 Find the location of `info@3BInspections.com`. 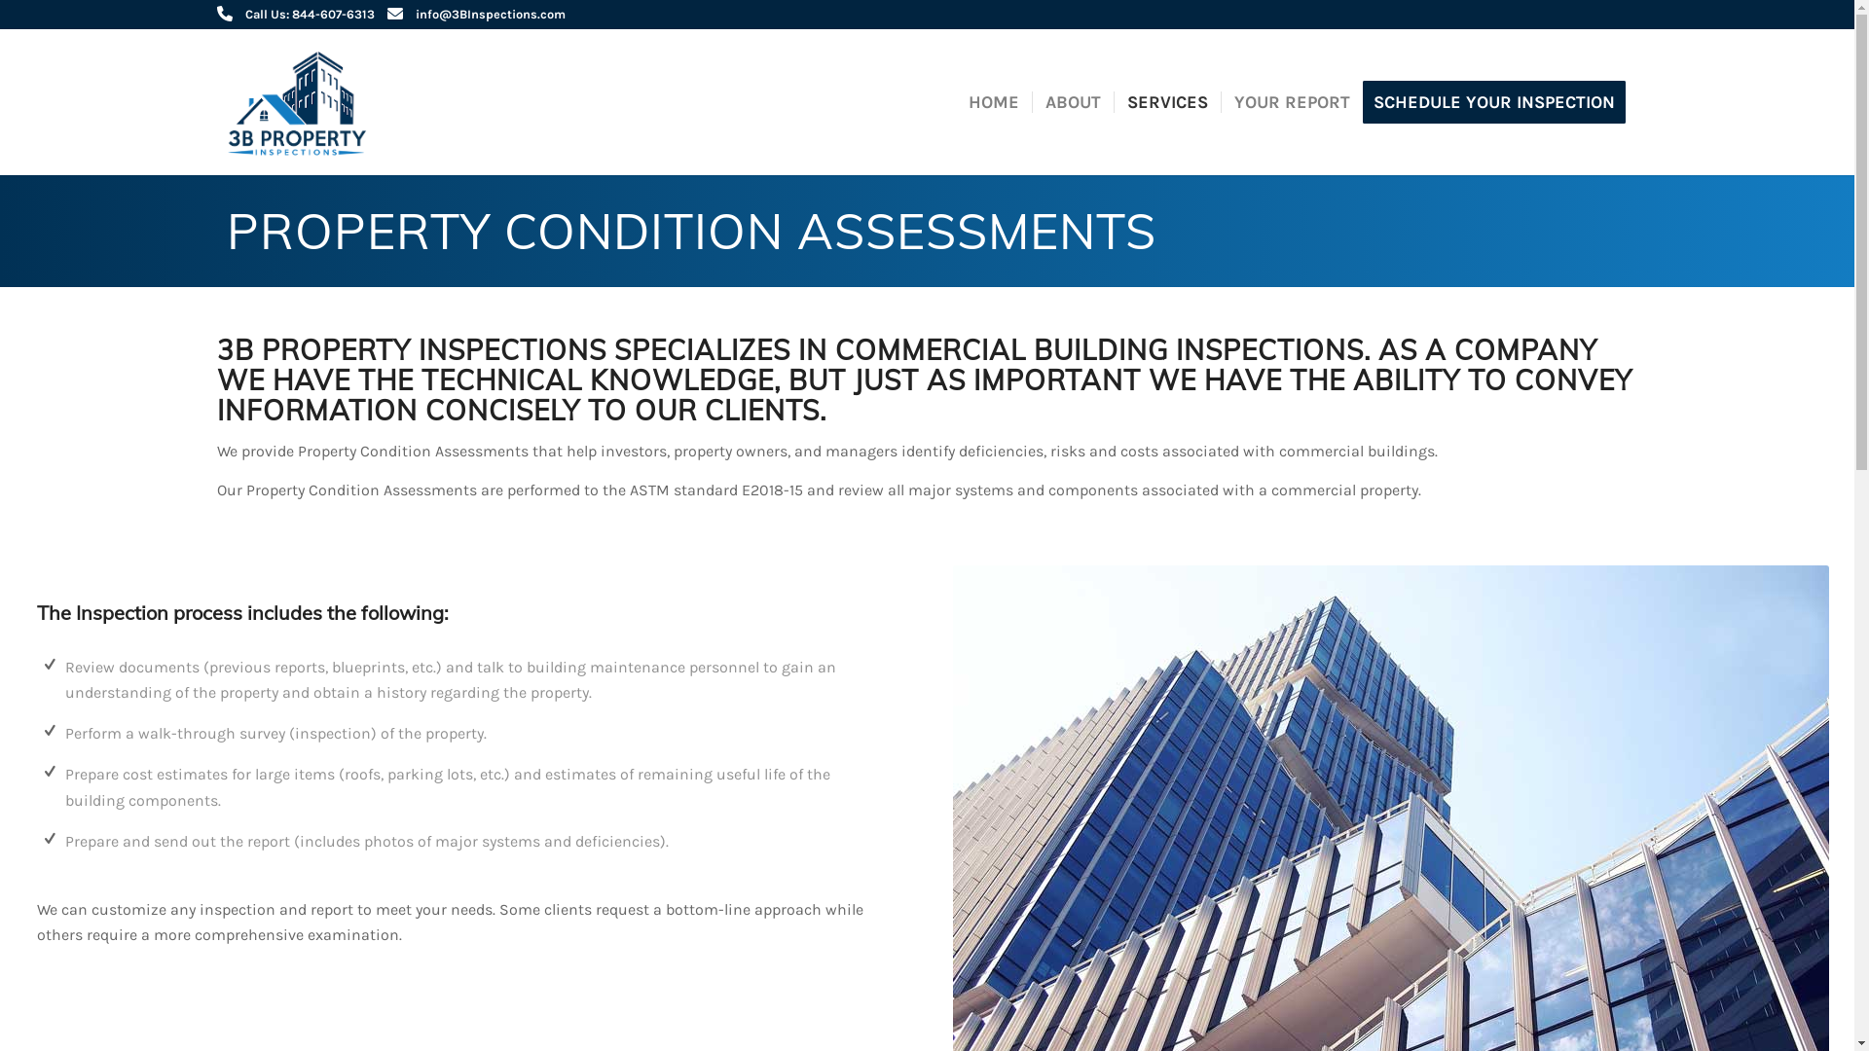

info@3BInspections.com is located at coordinates (490, 14).